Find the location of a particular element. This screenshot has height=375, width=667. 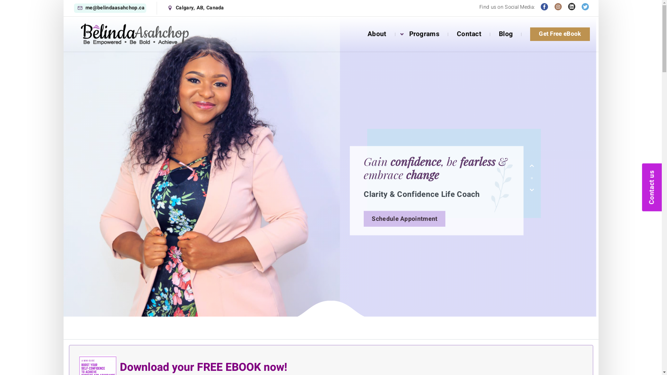

Get Free eBook is located at coordinates (560, 34).